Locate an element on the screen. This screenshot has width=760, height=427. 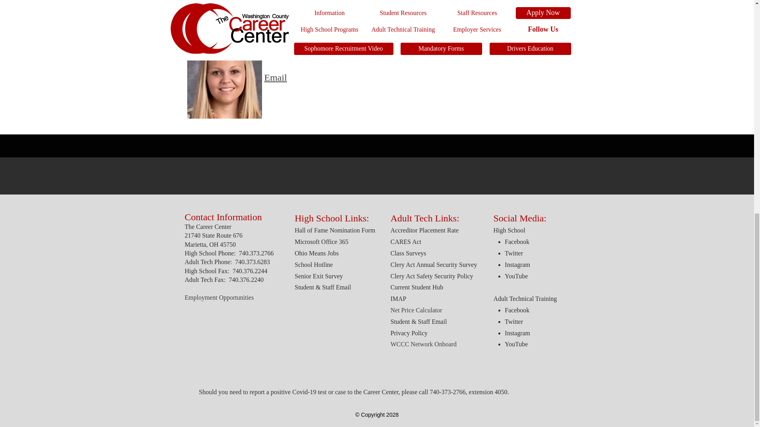
CARES Act is located at coordinates (405, 241).